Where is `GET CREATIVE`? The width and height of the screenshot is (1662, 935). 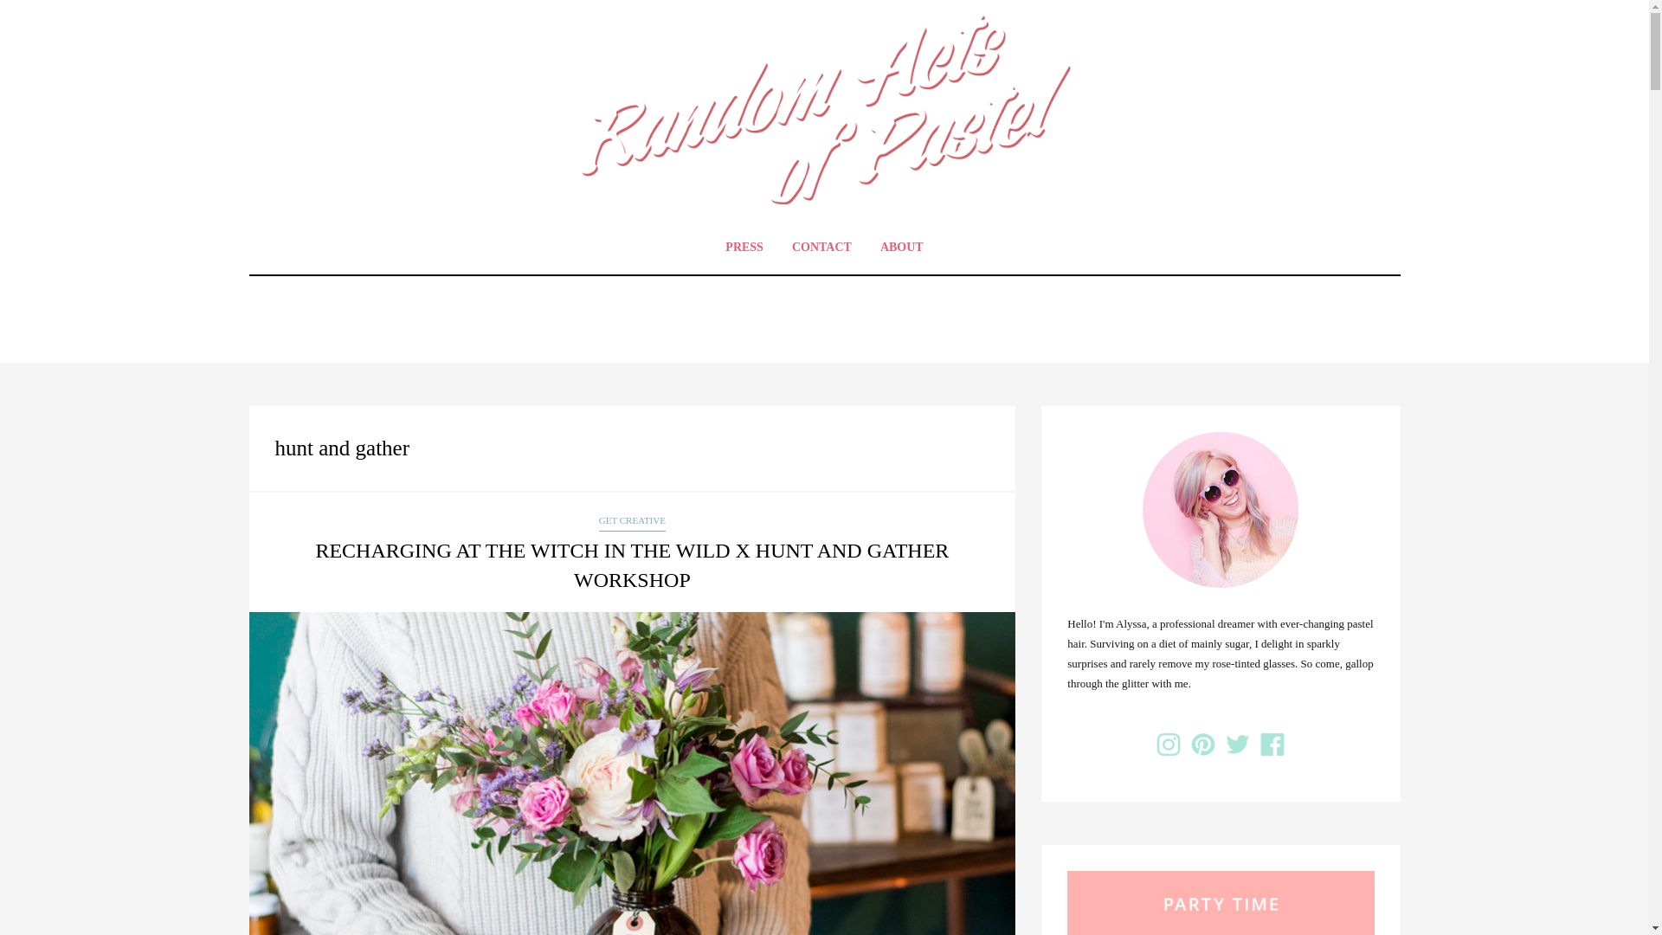 GET CREATIVE is located at coordinates (632, 521).